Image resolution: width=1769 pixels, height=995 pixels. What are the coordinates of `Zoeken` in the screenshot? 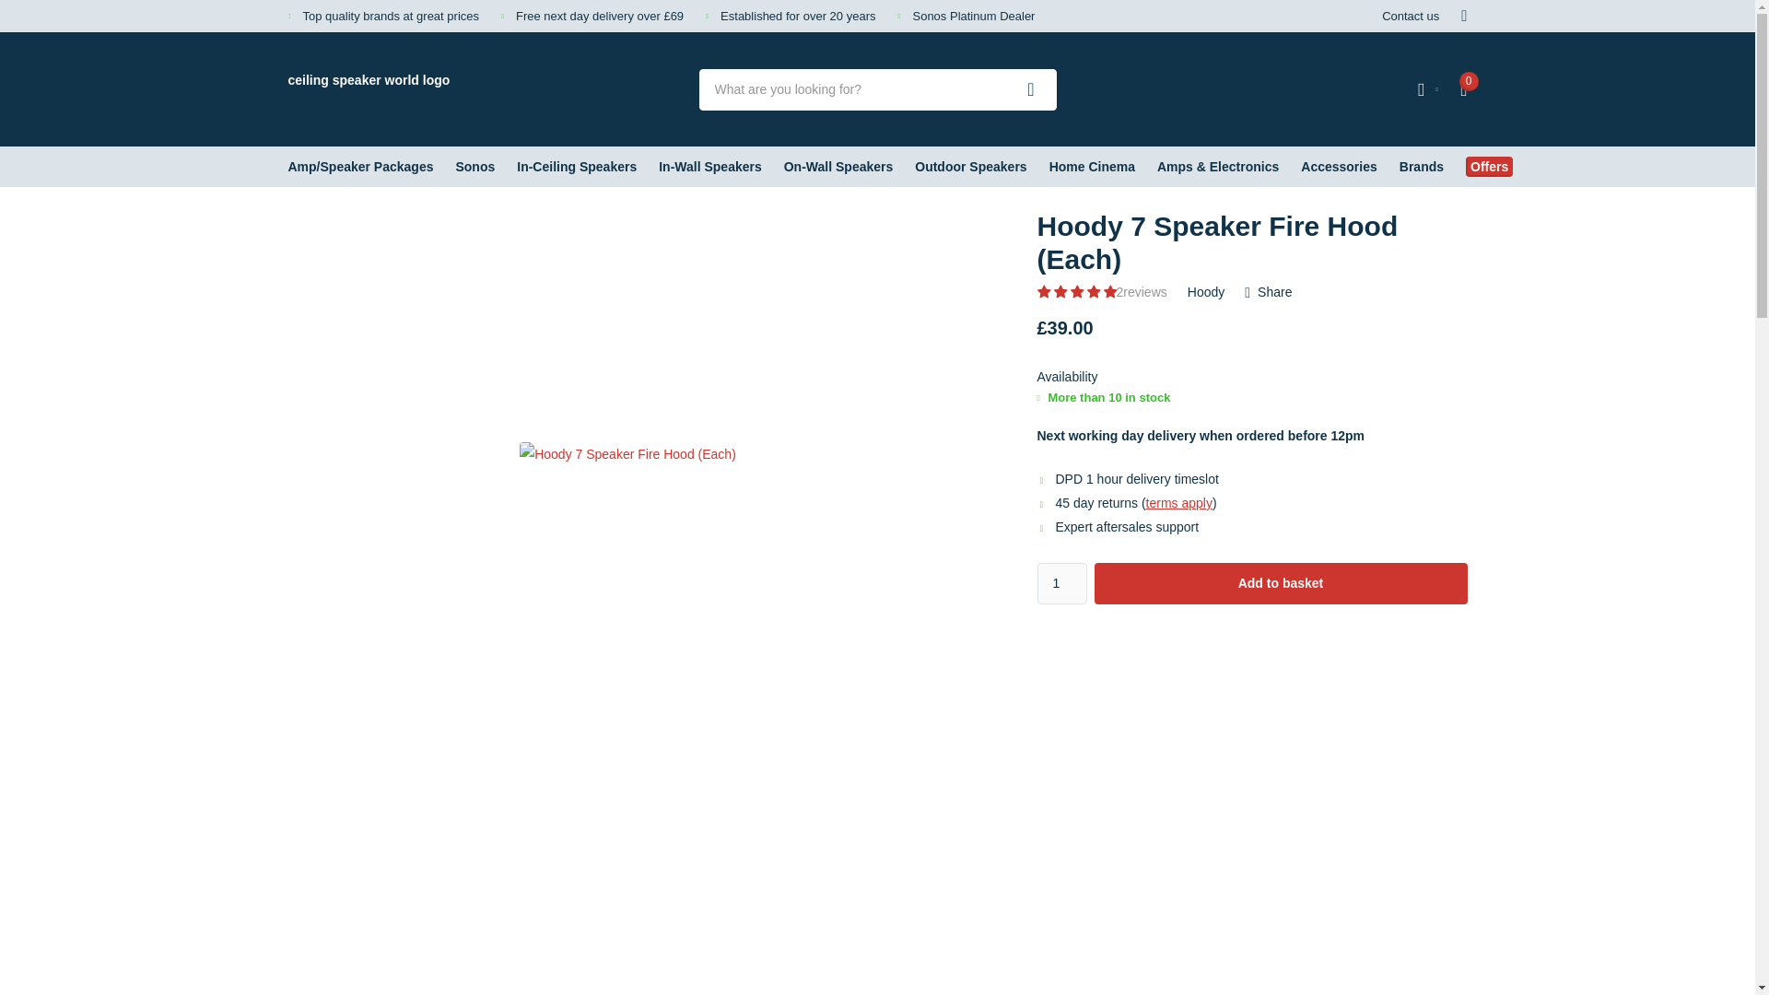 It's located at (1031, 88).